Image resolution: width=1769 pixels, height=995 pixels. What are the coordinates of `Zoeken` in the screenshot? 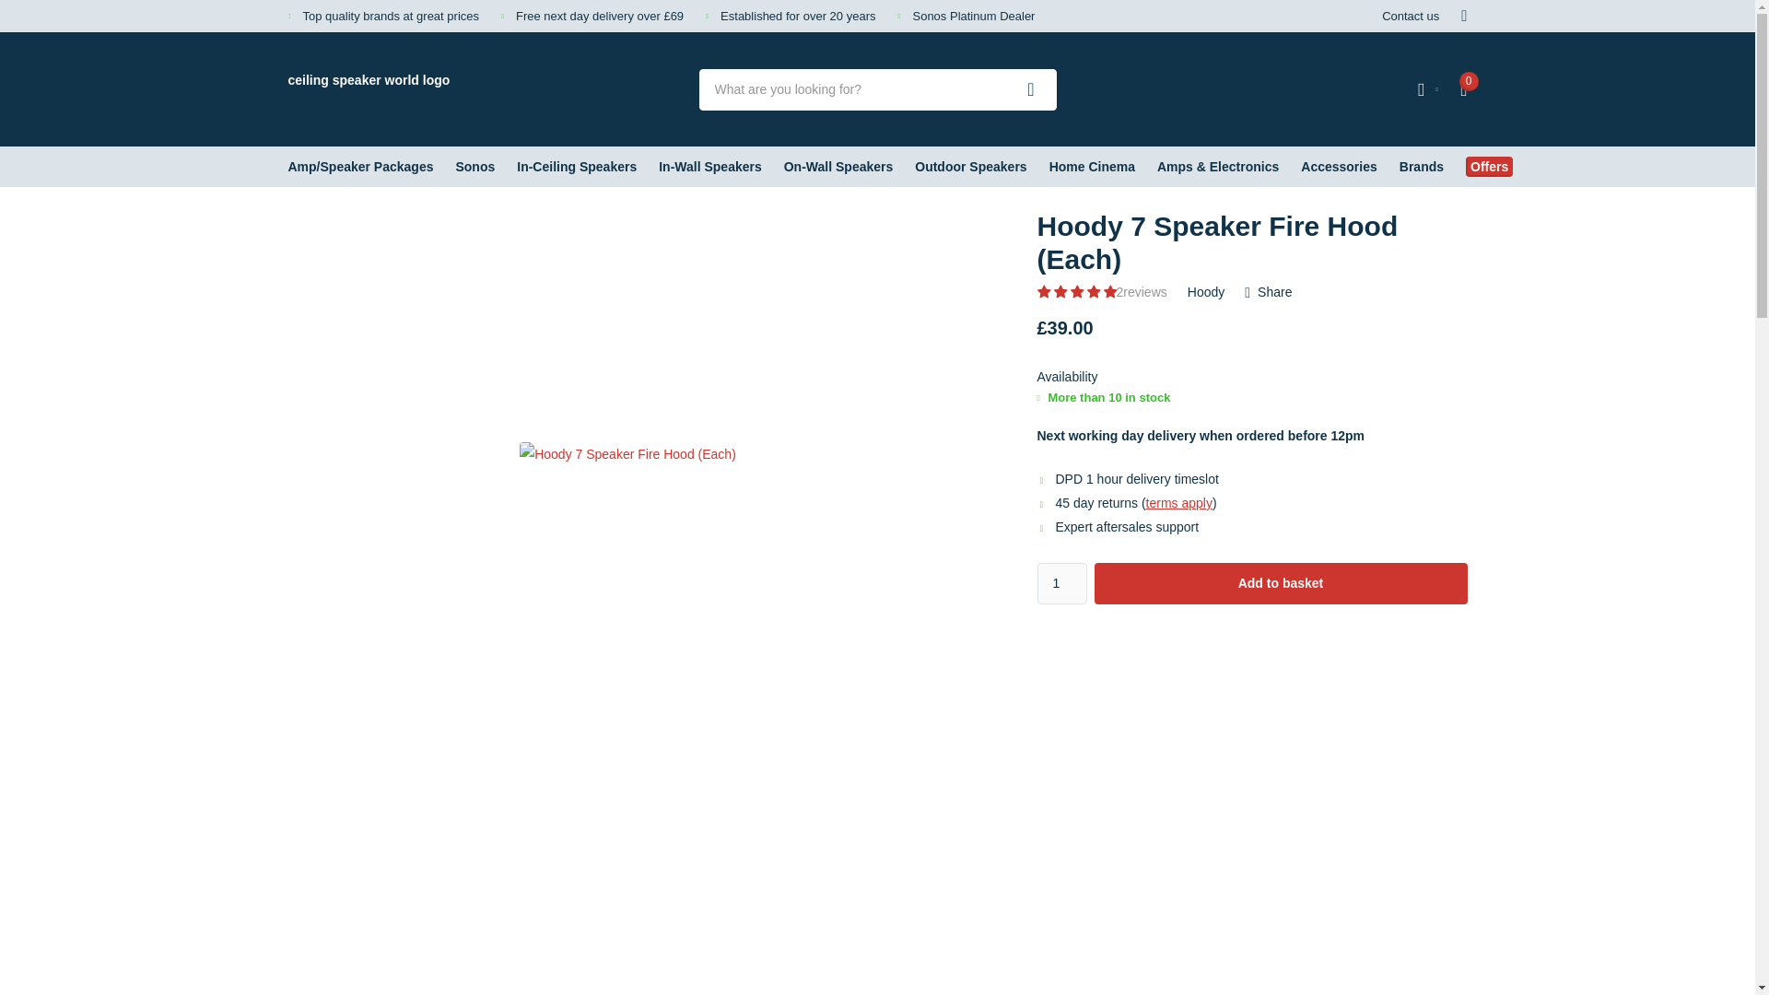 It's located at (1031, 88).